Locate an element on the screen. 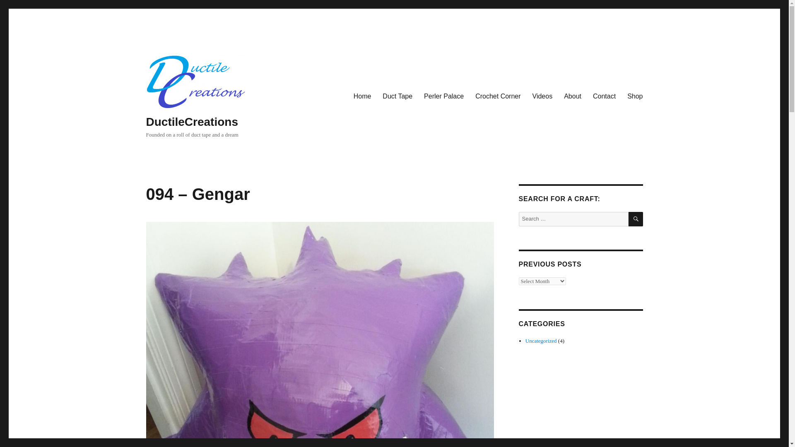  SEARCH is located at coordinates (636, 219).